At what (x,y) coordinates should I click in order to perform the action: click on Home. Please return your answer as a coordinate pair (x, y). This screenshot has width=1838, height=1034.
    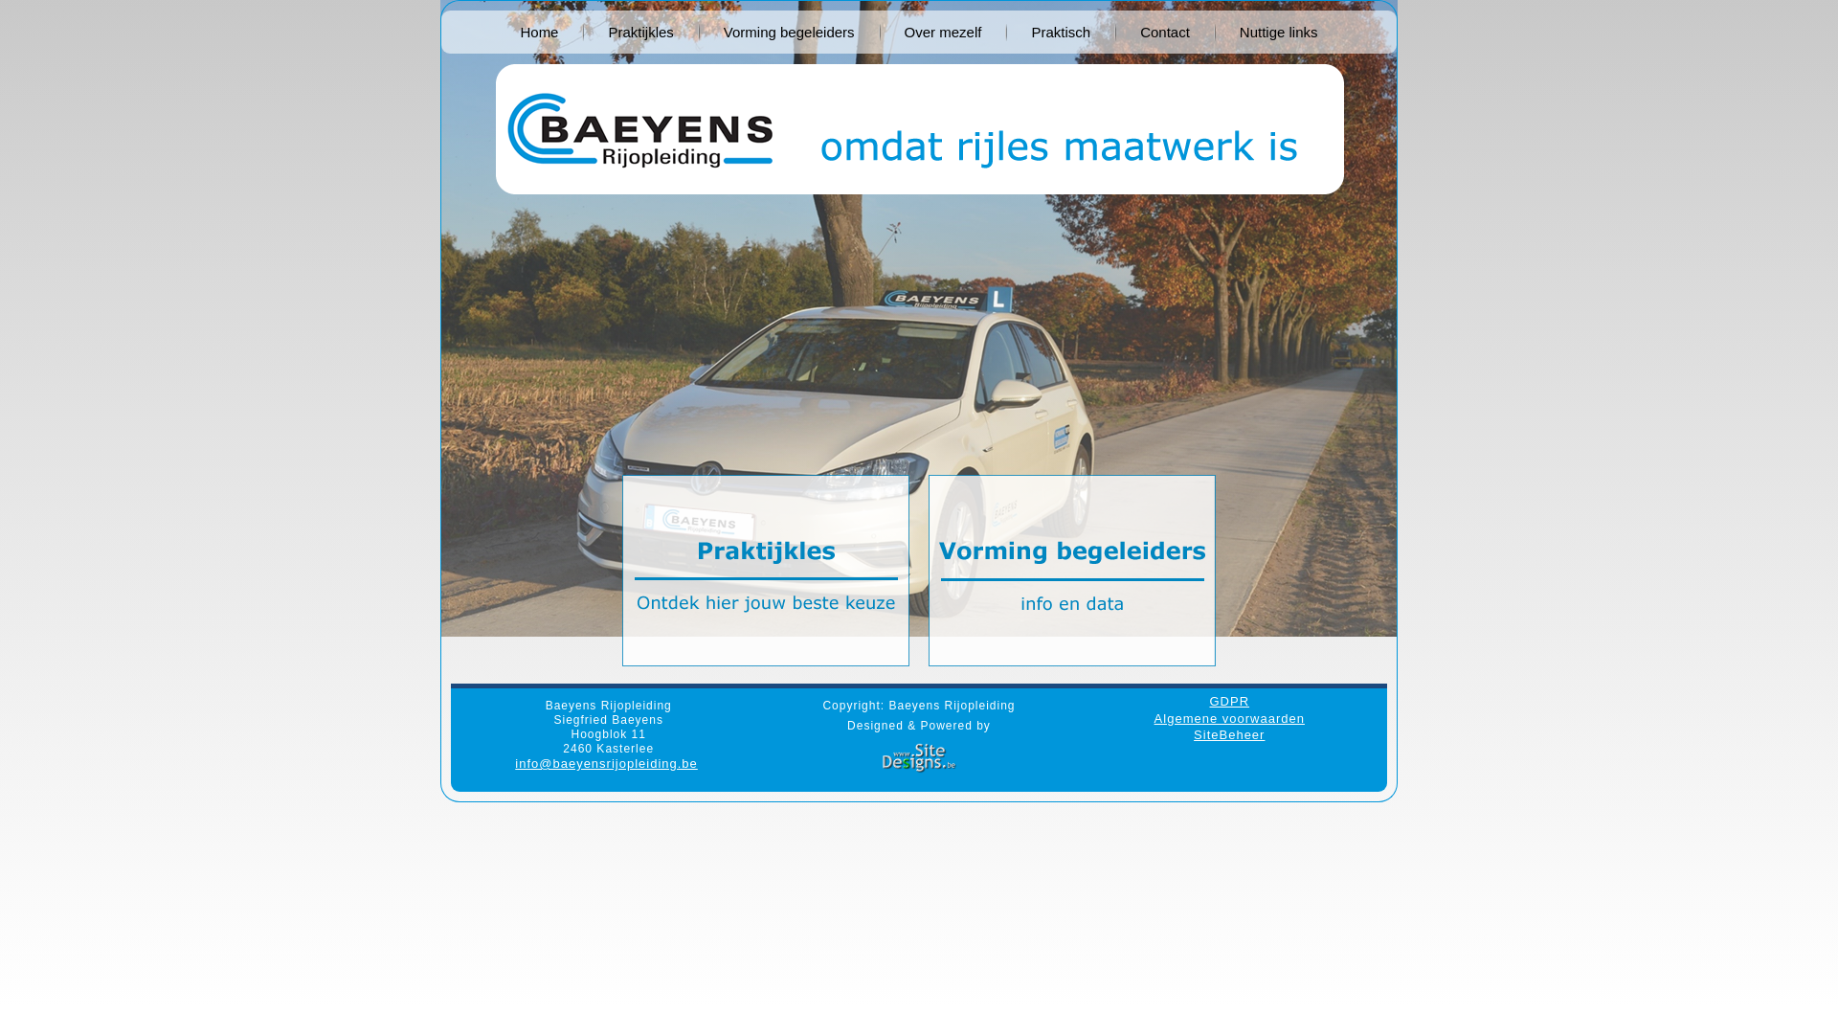
    Looking at the image, I should click on (539, 33).